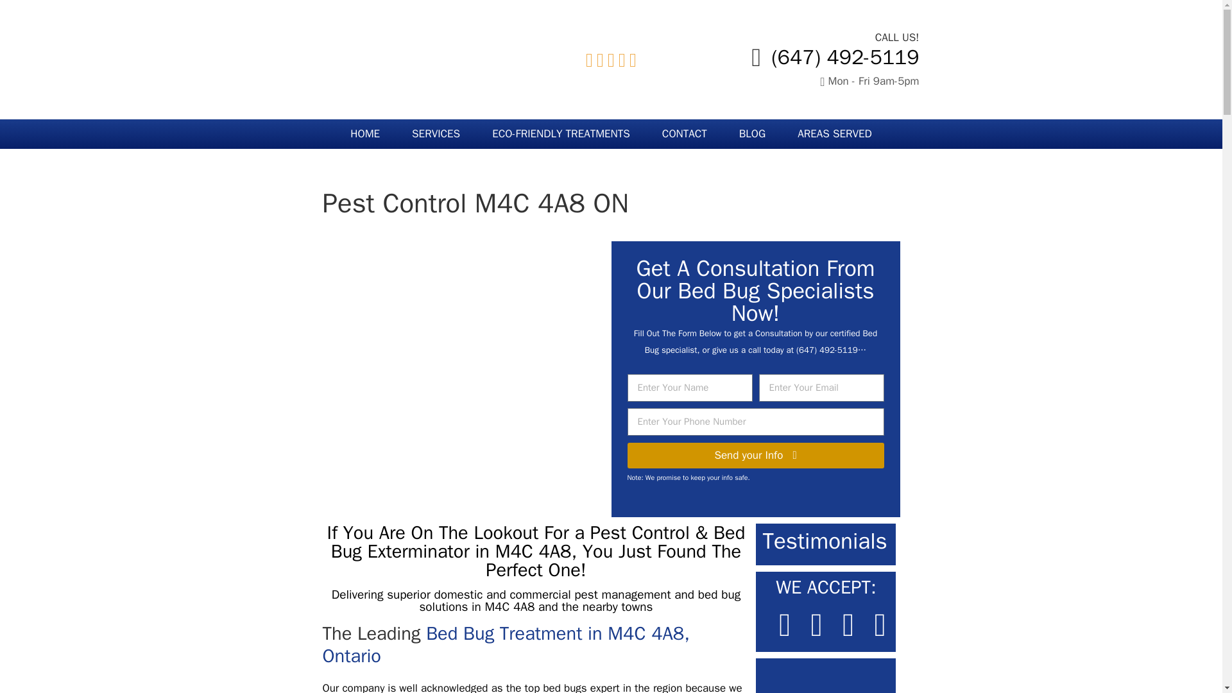 This screenshot has height=693, width=1232. Describe the element at coordinates (561, 133) in the screenshot. I see `ECO-FRIENDLY TREATMENTS` at that location.